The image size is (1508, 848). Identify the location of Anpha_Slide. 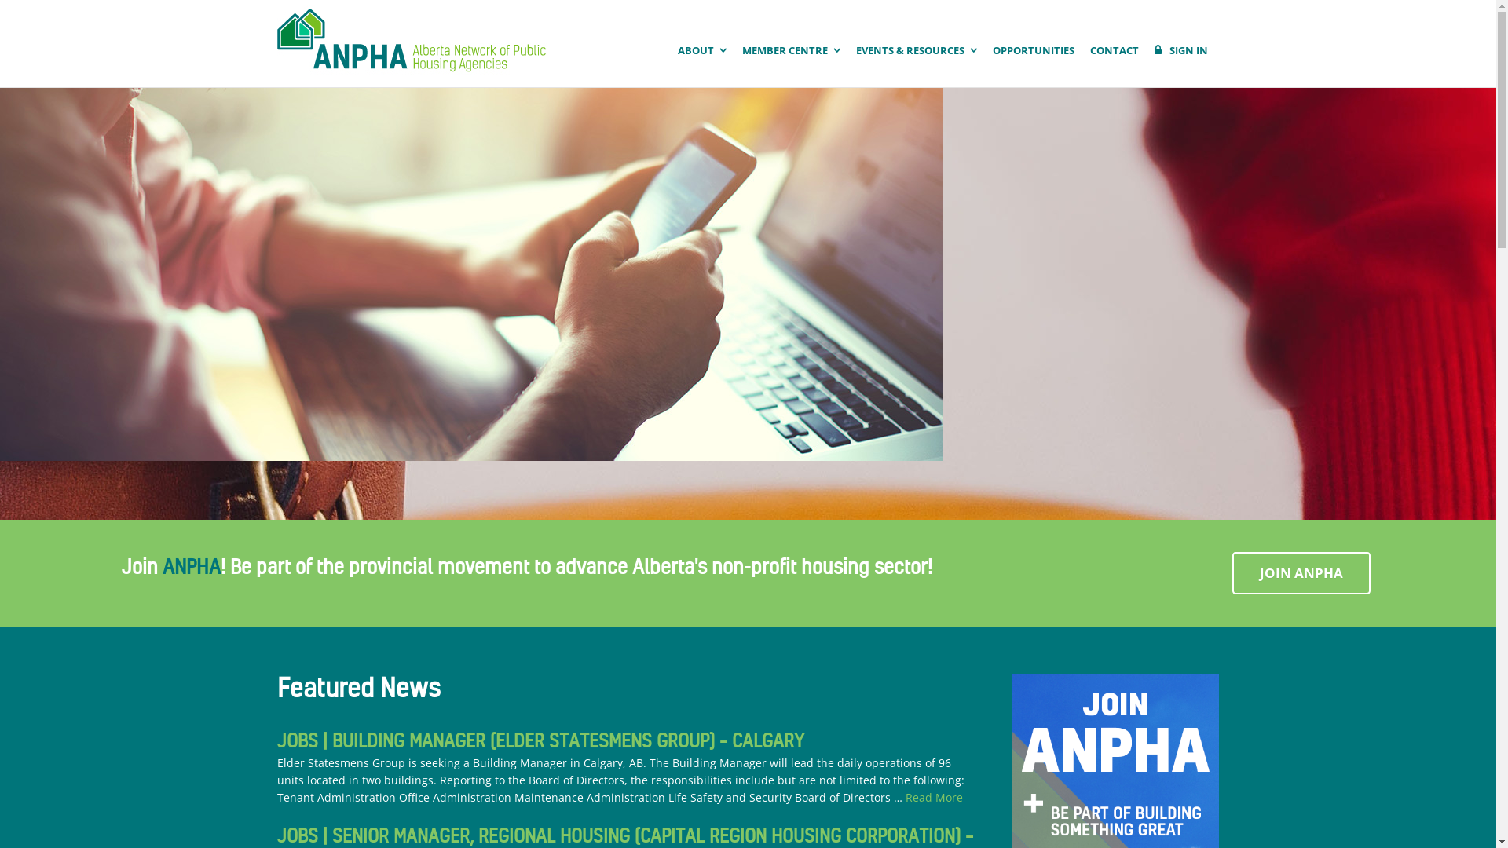
(471, 275).